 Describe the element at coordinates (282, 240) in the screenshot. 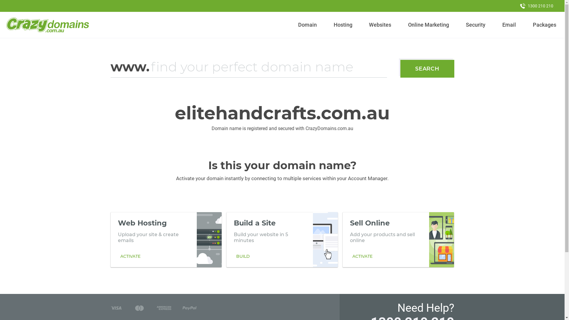

I see `Build a Site
Build your website in 5 minutes
BUILD` at that location.